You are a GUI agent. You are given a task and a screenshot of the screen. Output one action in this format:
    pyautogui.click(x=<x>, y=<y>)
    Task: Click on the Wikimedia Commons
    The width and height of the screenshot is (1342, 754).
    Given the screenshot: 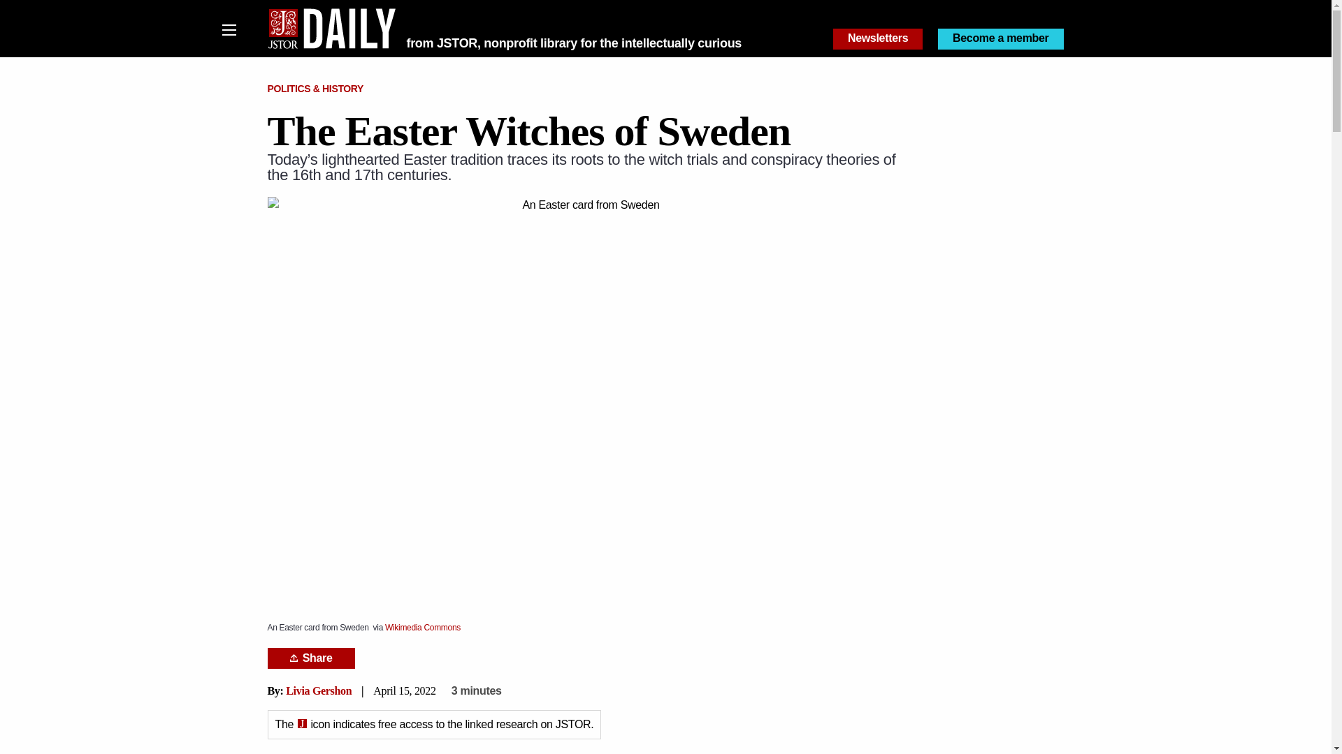 What is the action you would take?
    pyautogui.click(x=422, y=628)
    